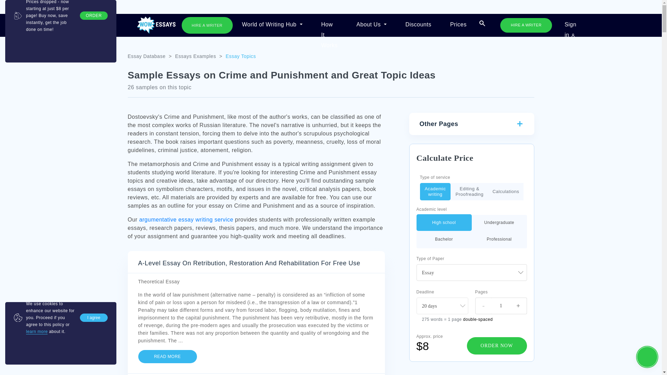 The height and width of the screenshot is (375, 667). What do you see at coordinates (240, 56) in the screenshot?
I see `Essay Topics` at bounding box center [240, 56].